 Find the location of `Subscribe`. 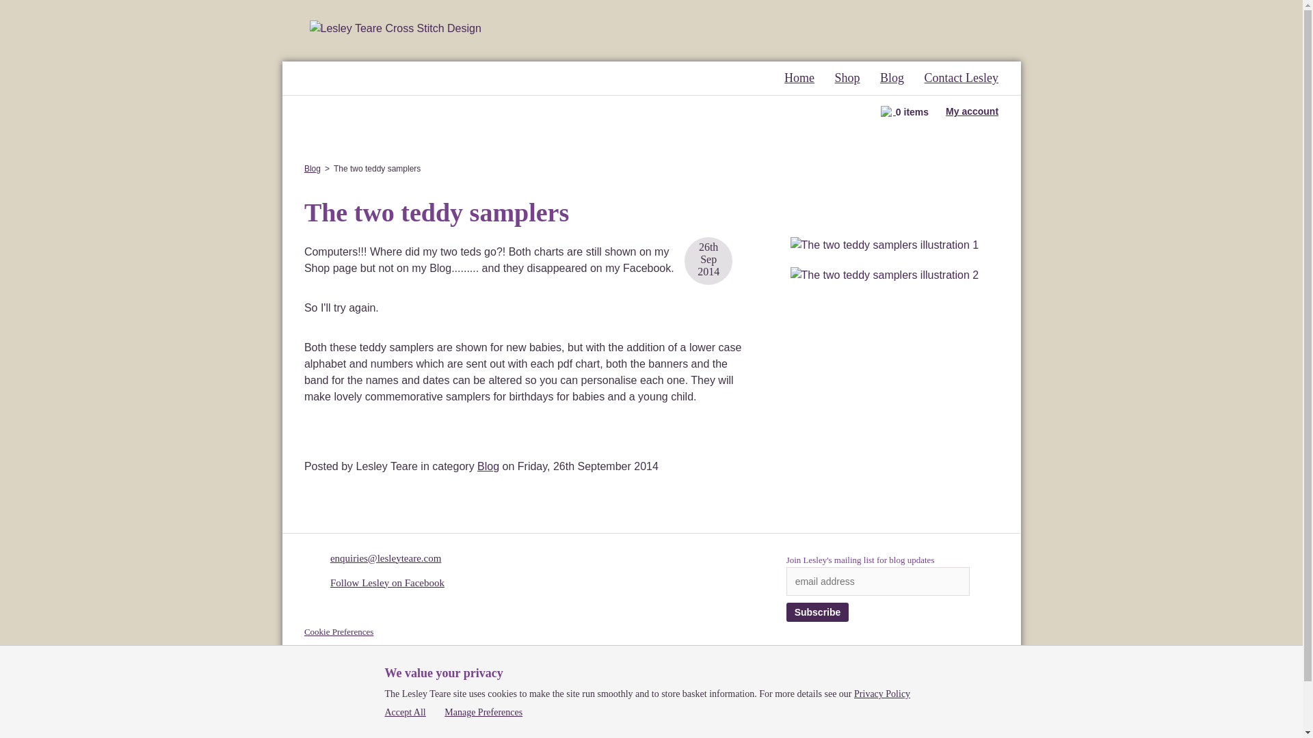

Subscribe is located at coordinates (818, 612).